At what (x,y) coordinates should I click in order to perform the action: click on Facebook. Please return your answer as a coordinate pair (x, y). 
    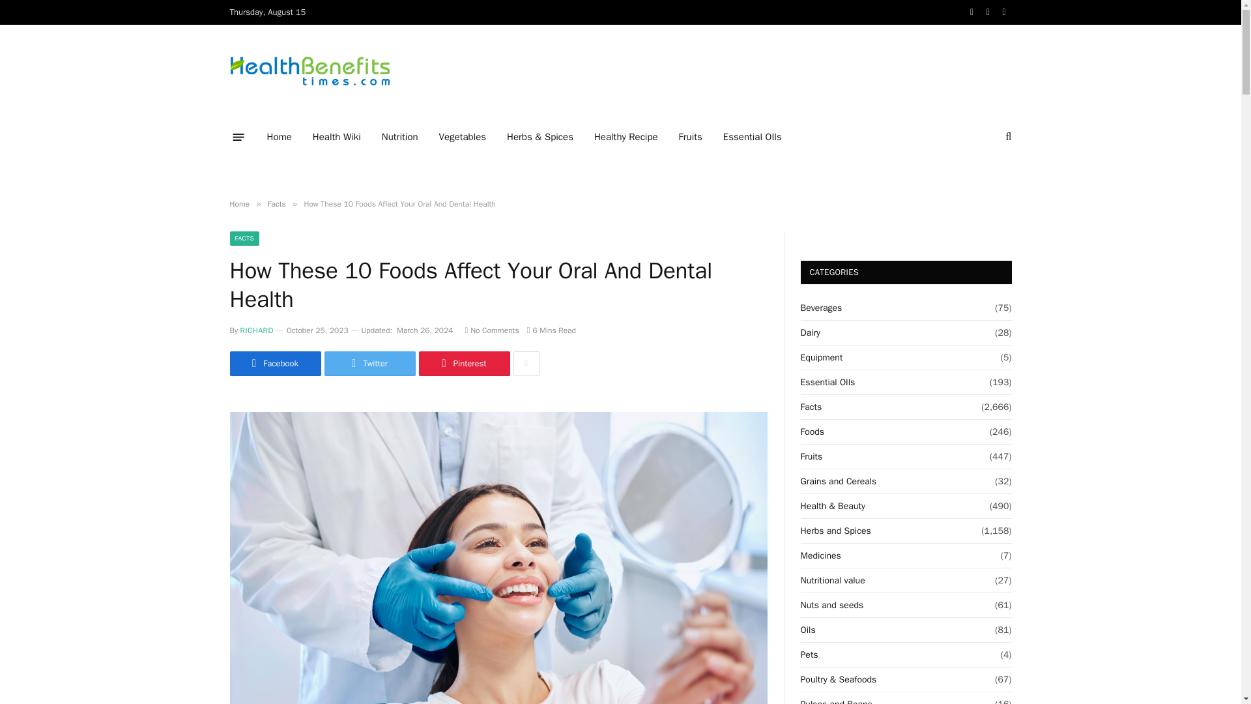
    Looking at the image, I should click on (274, 363).